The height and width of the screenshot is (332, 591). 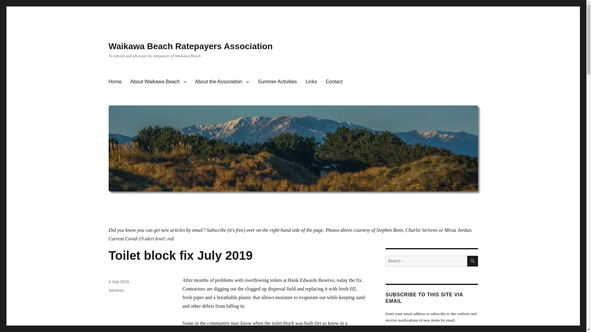 I want to click on Contact, so click(x=334, y=82).